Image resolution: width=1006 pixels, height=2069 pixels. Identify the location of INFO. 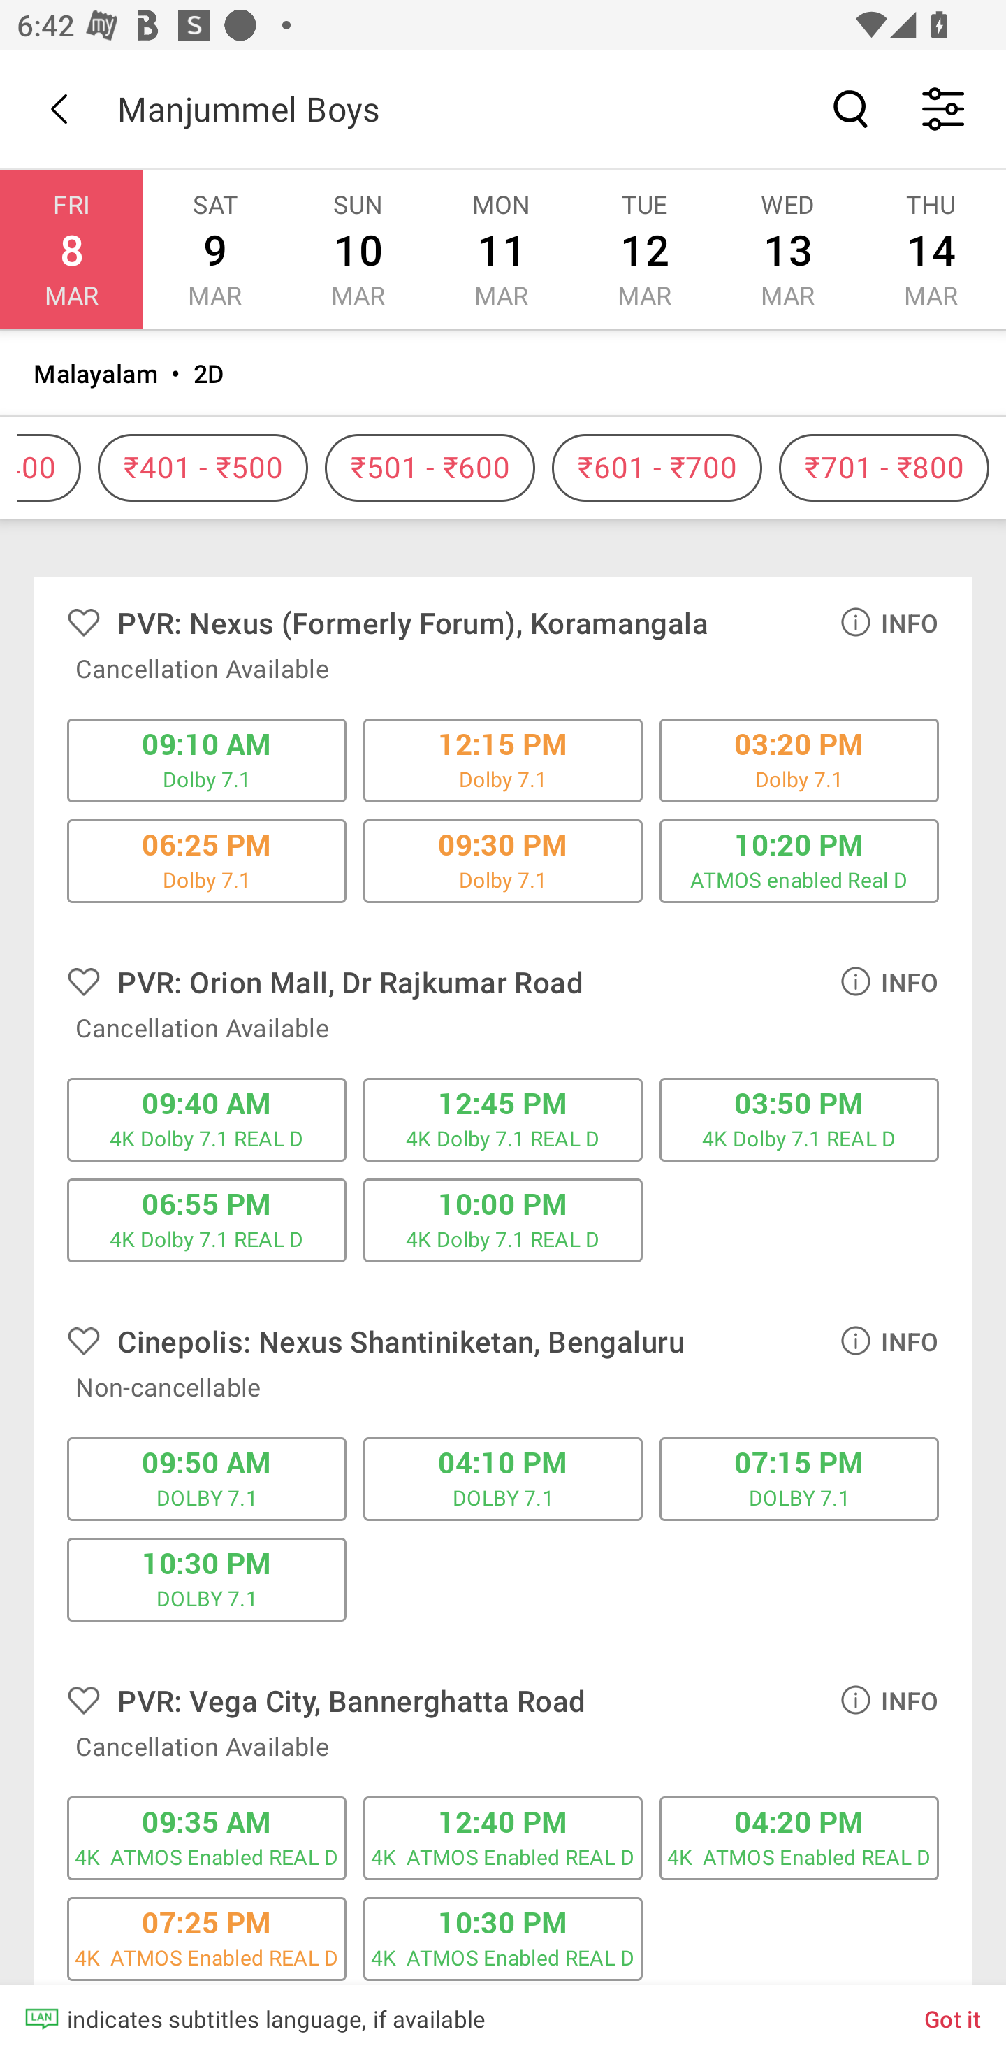
(889, 1341).